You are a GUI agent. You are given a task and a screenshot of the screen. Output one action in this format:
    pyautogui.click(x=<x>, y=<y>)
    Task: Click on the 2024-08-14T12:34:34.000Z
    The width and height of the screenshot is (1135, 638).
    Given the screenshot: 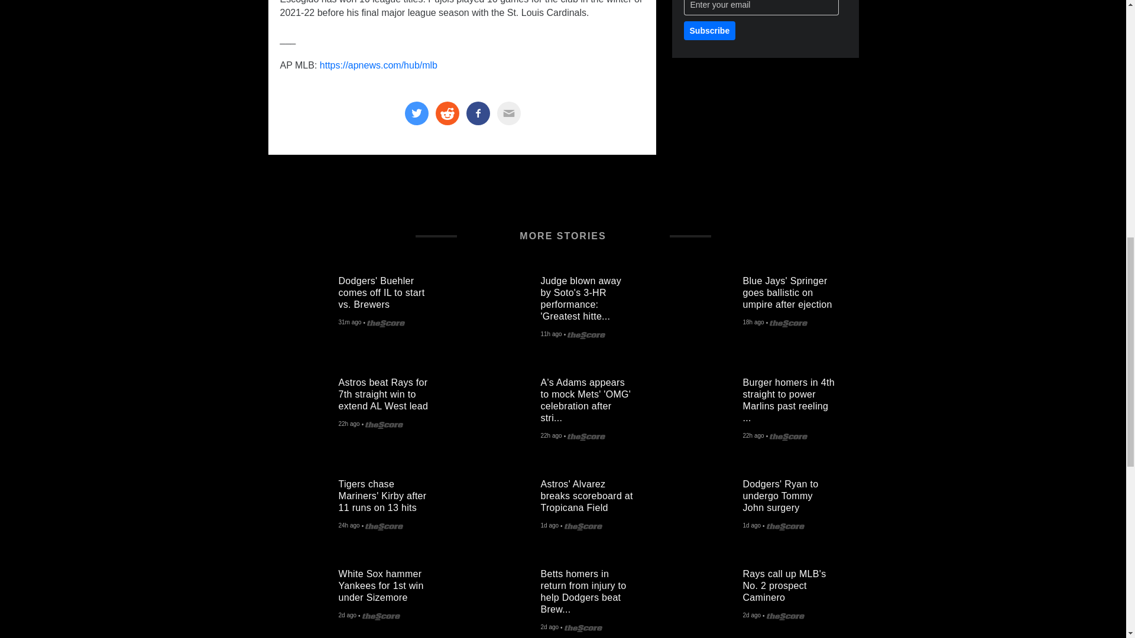 What is the action you would take?
    pyautogui.click(x=551, y=334)
    